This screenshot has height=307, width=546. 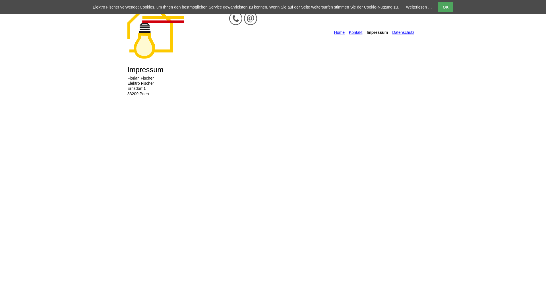 I want to click on  , so click(x=419, y=33).